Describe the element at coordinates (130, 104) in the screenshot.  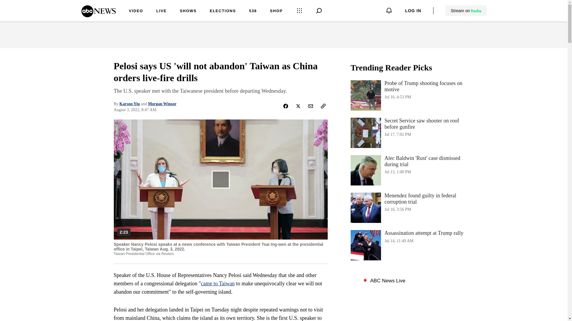
I see `Karson Yiu` at that location.